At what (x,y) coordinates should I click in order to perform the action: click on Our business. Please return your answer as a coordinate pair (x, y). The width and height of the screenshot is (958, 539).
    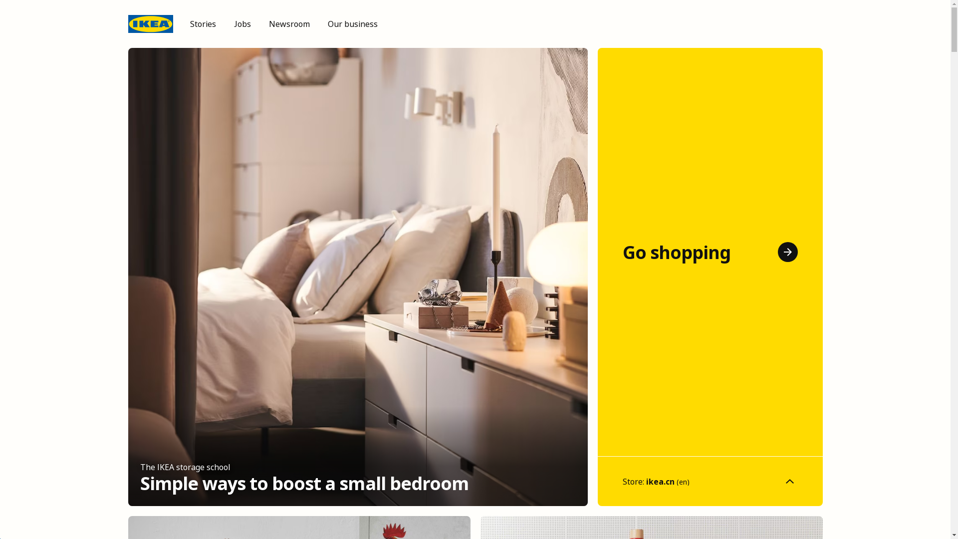
    Looking at the image, I should click on (353, 24).